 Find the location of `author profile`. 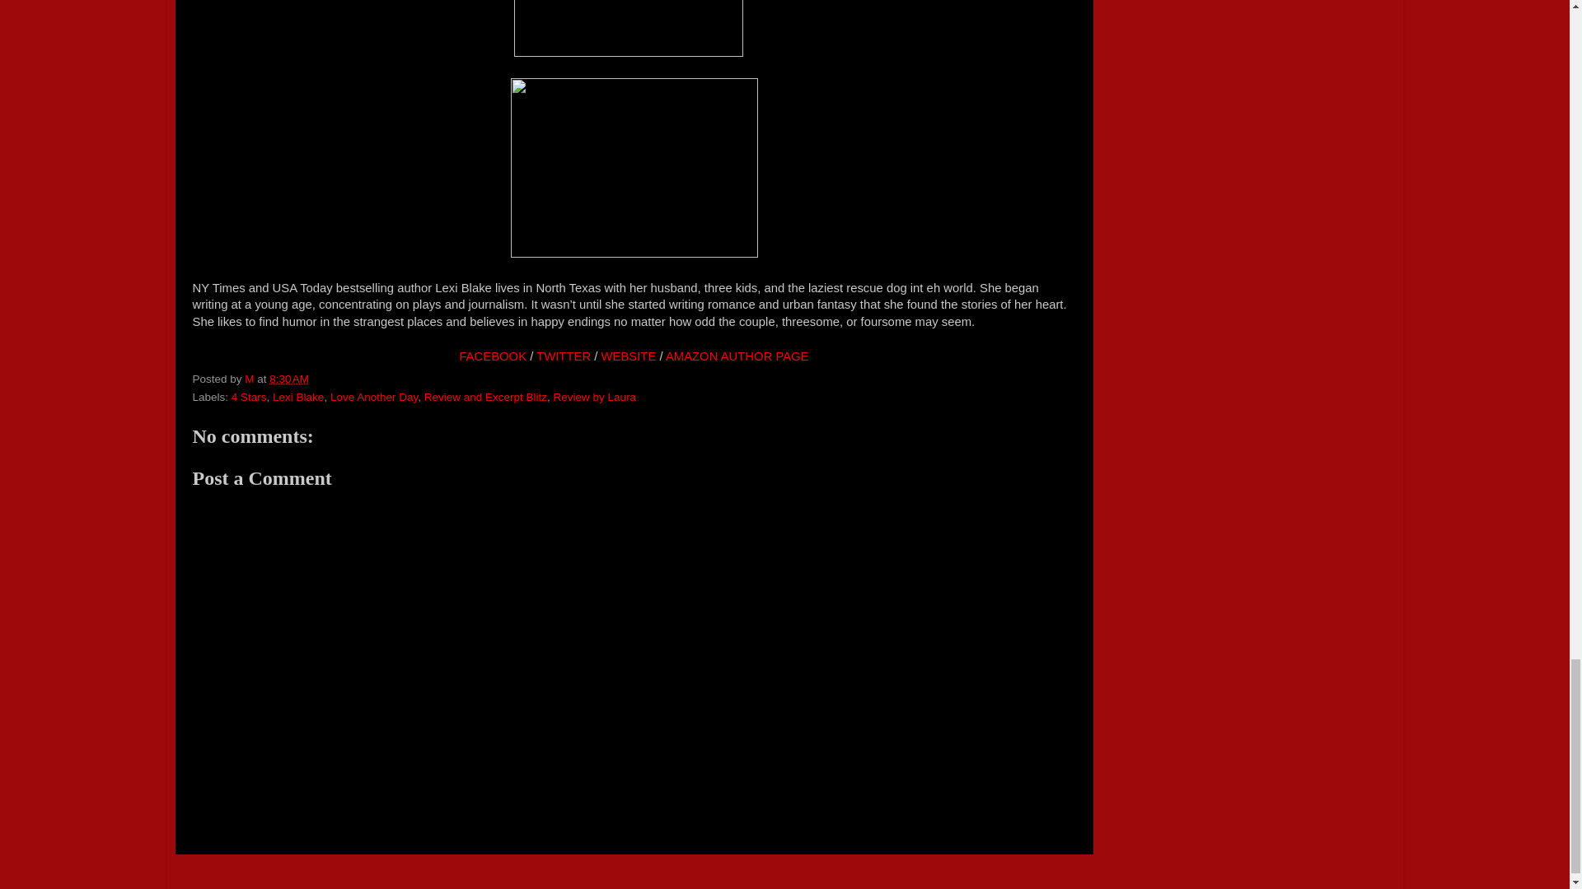

author profile is located at coordinates (250, 379).